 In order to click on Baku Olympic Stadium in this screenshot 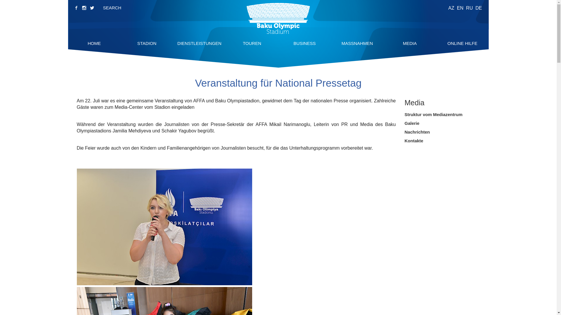, I will do `click(278, 18)`.